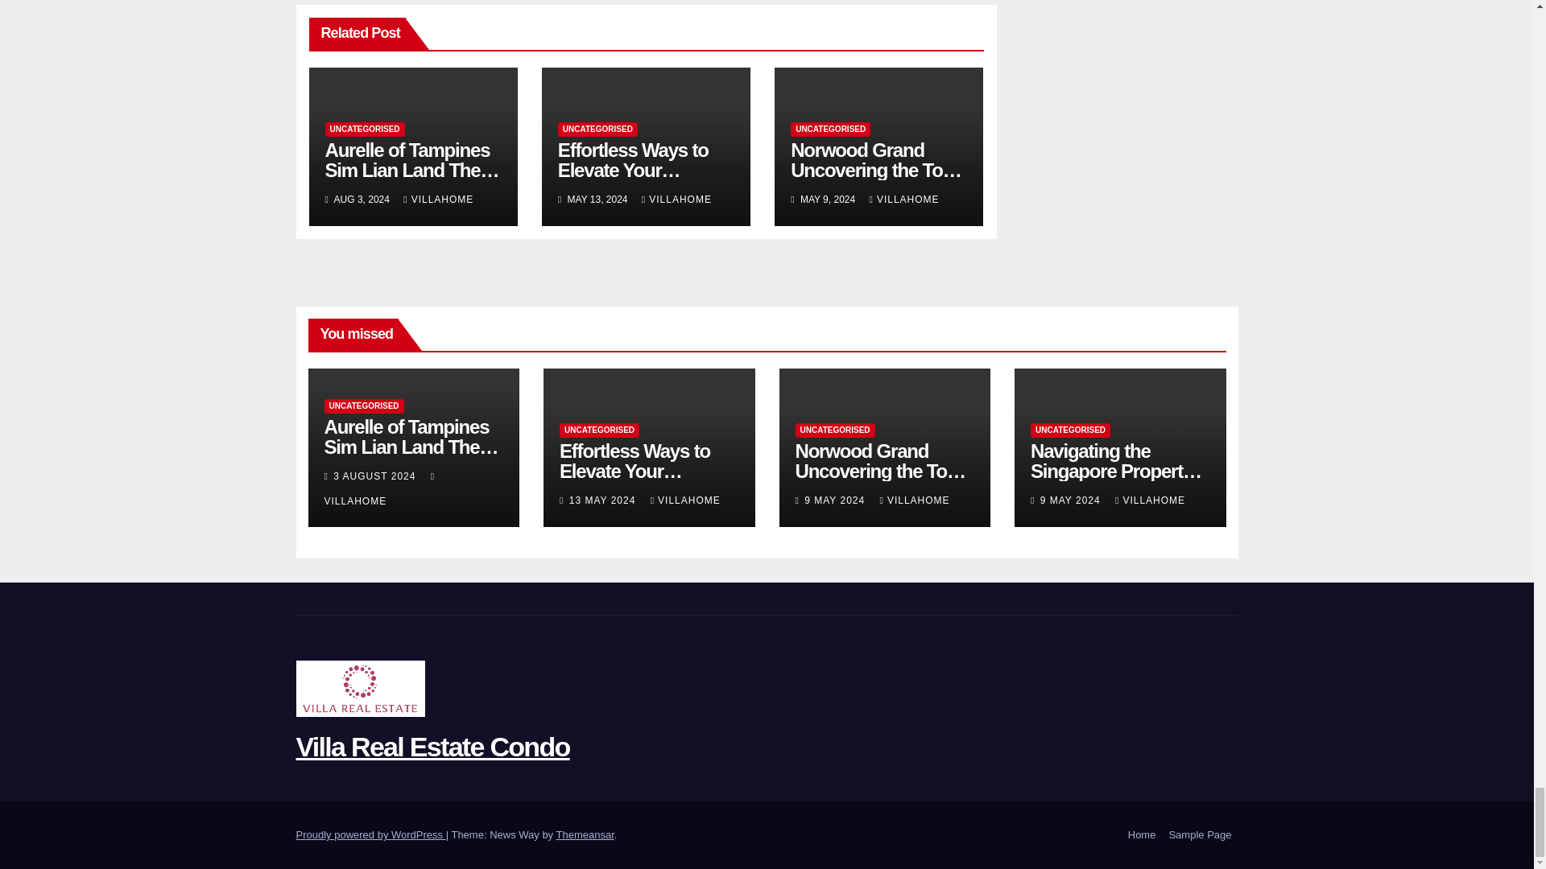 The width and height of the screenshot is (1546, 869). Describe the element at coordinates (1142, 835) in the screenshot. I see `Home` at that location.